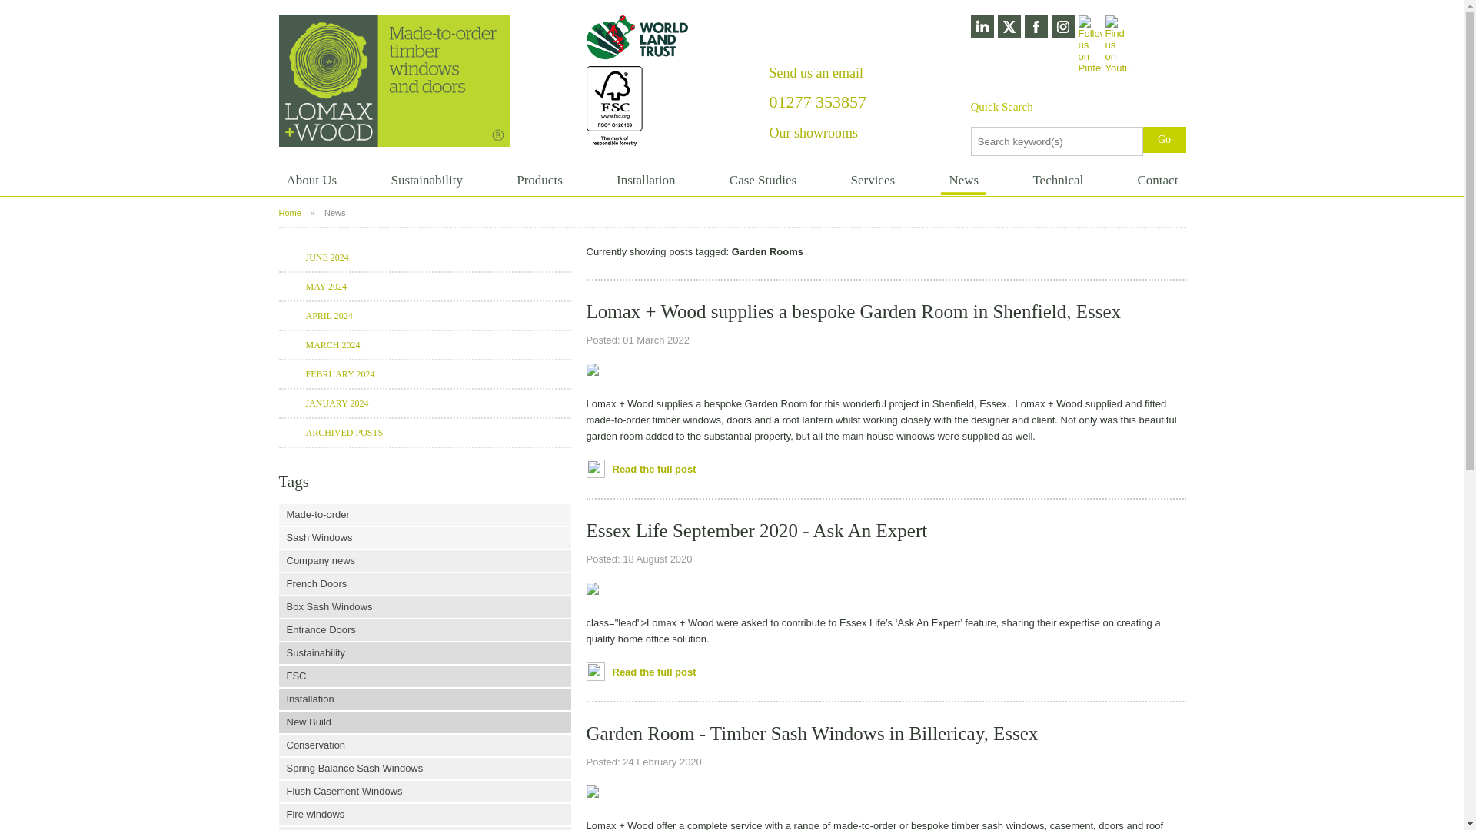 Image resolution: width=1476 pixels, height=830 pixels. Describe the element at coordinates (426, 180) in the screenshot. I see `Sustainability` at that location.